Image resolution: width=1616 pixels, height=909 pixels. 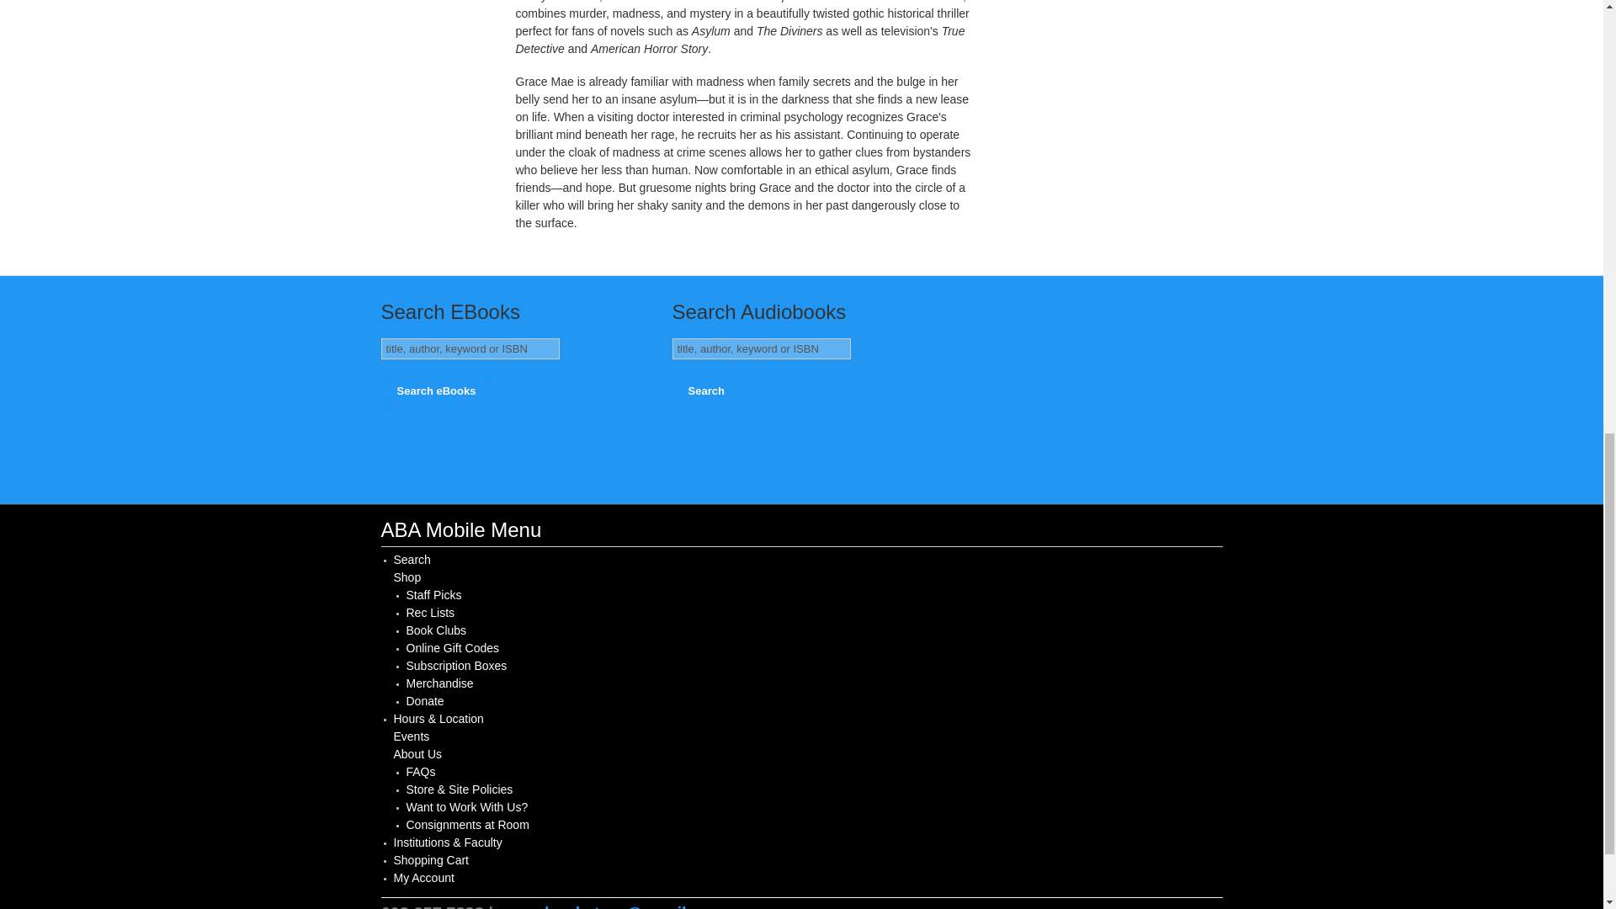 What do you see at coordinates (412, 559) in the screenshot?
I see `Search` at bounding box center [412, 559].